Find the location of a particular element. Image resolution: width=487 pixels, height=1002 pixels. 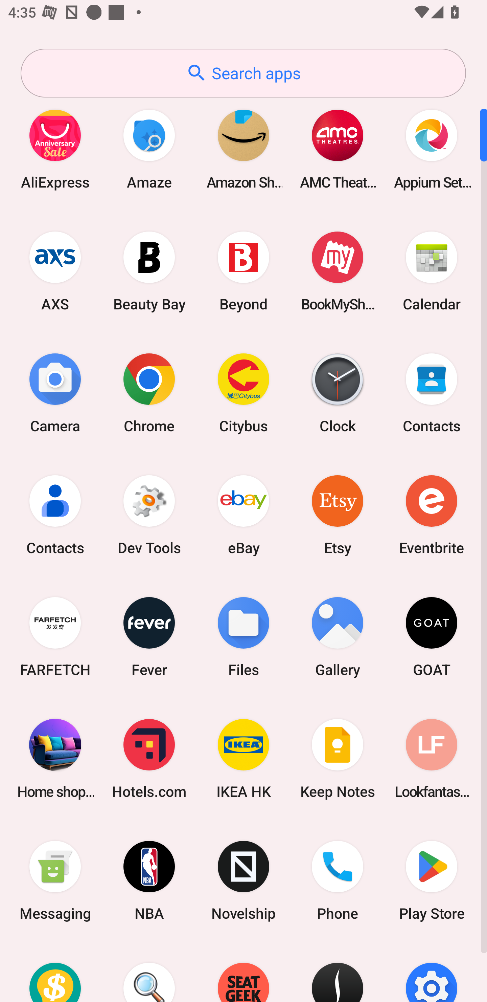

Beyond is located at coordinates (243, 271).